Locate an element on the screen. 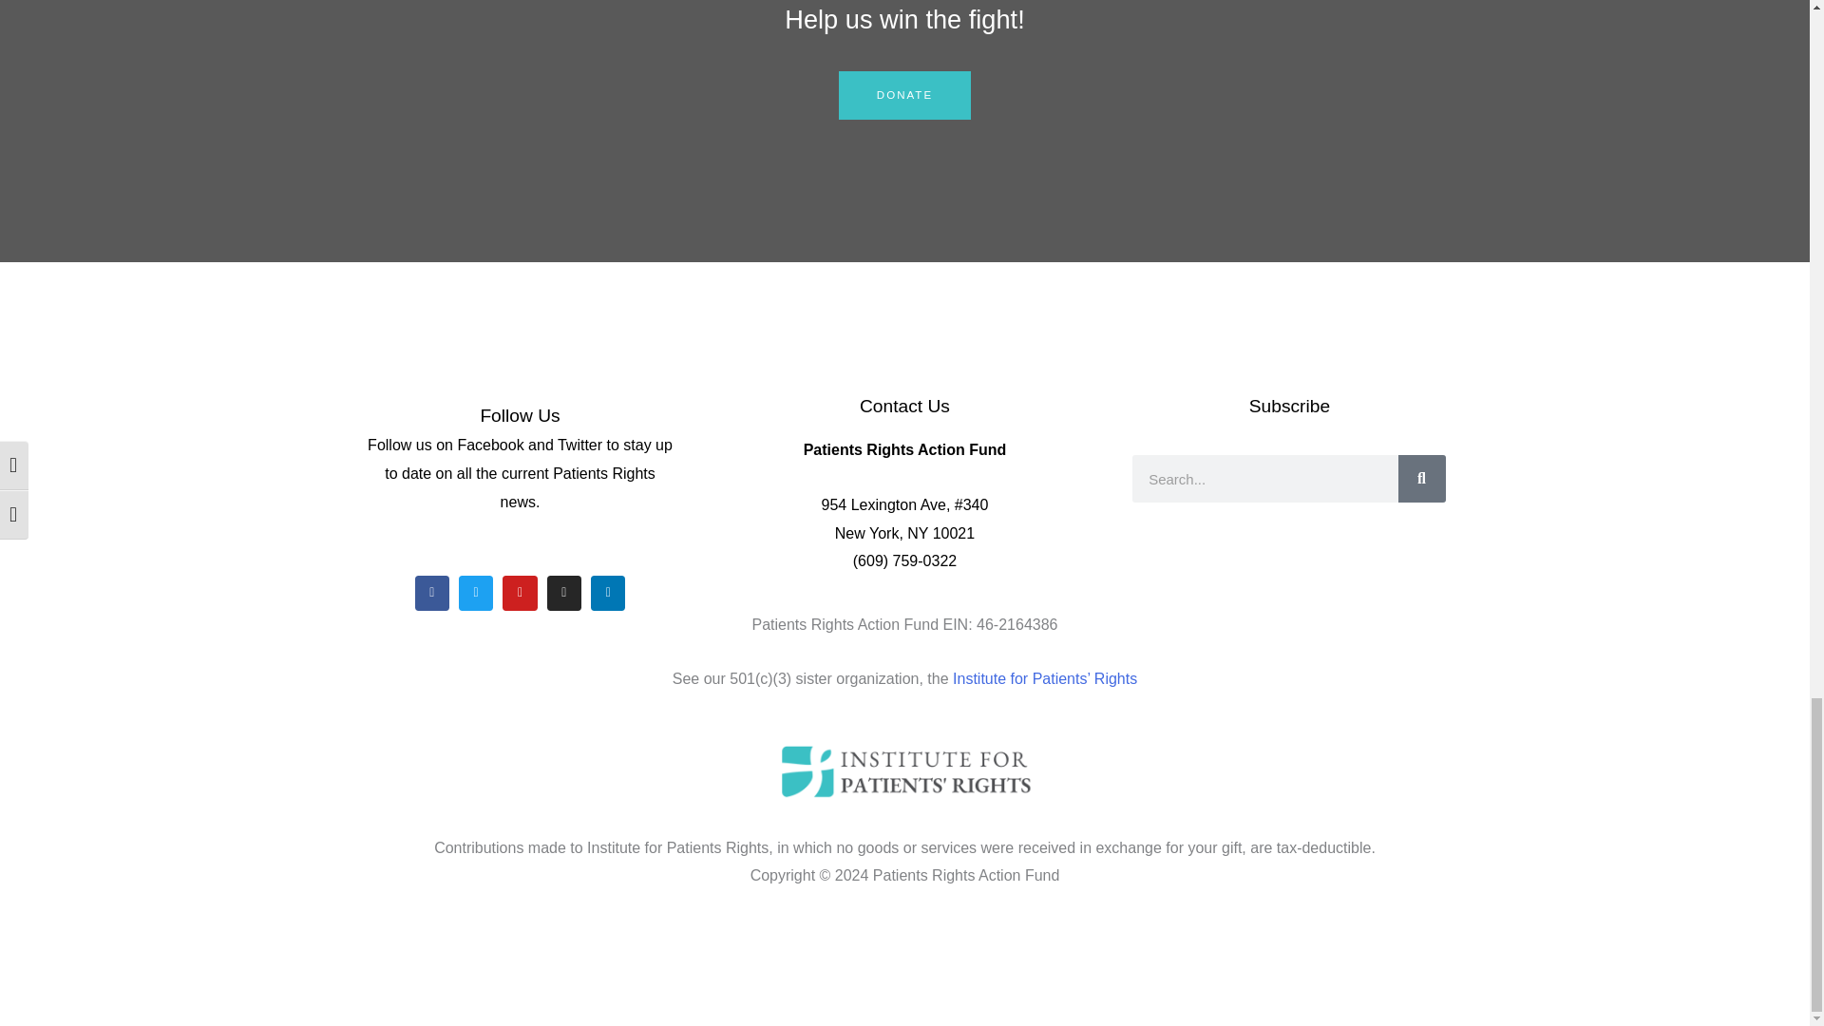 The width and height of the screenshot is (1824, 1026). Search is located at coordinates (1422, 479).